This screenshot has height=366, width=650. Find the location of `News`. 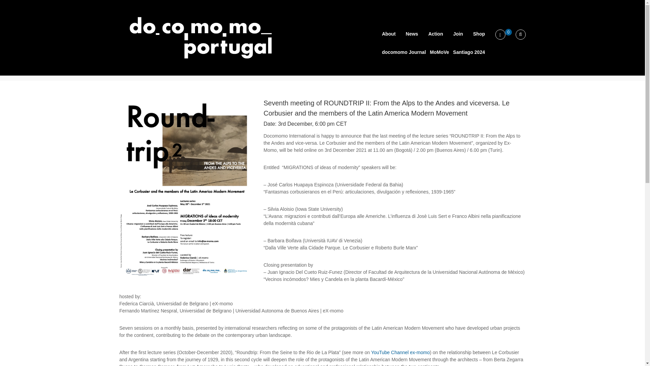

News is located at coordinates (427, 73).